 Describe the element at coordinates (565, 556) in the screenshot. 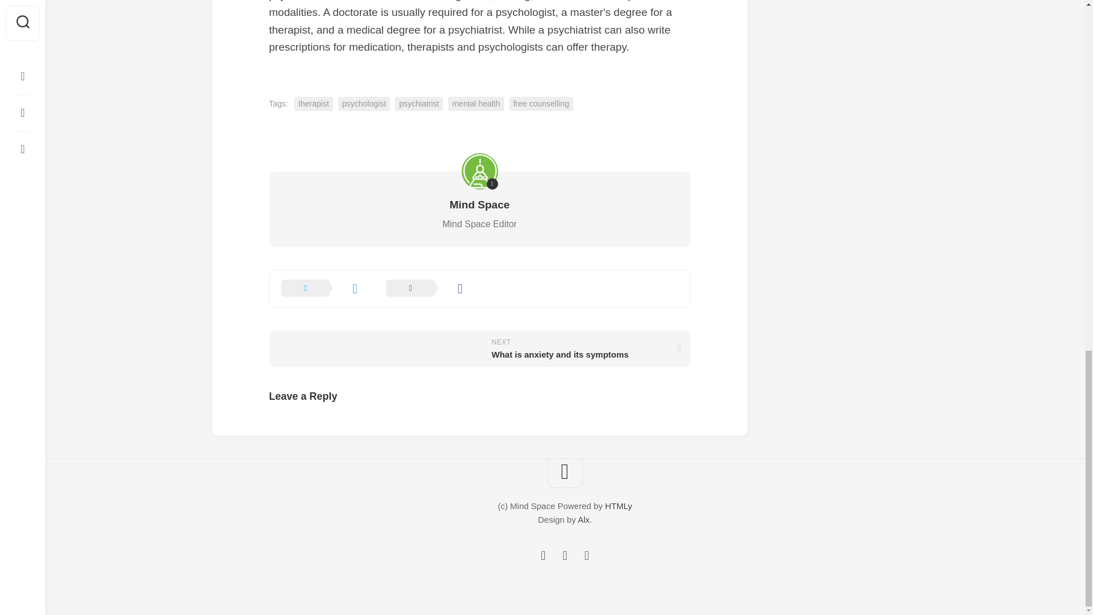

I see `RSS` at that location.